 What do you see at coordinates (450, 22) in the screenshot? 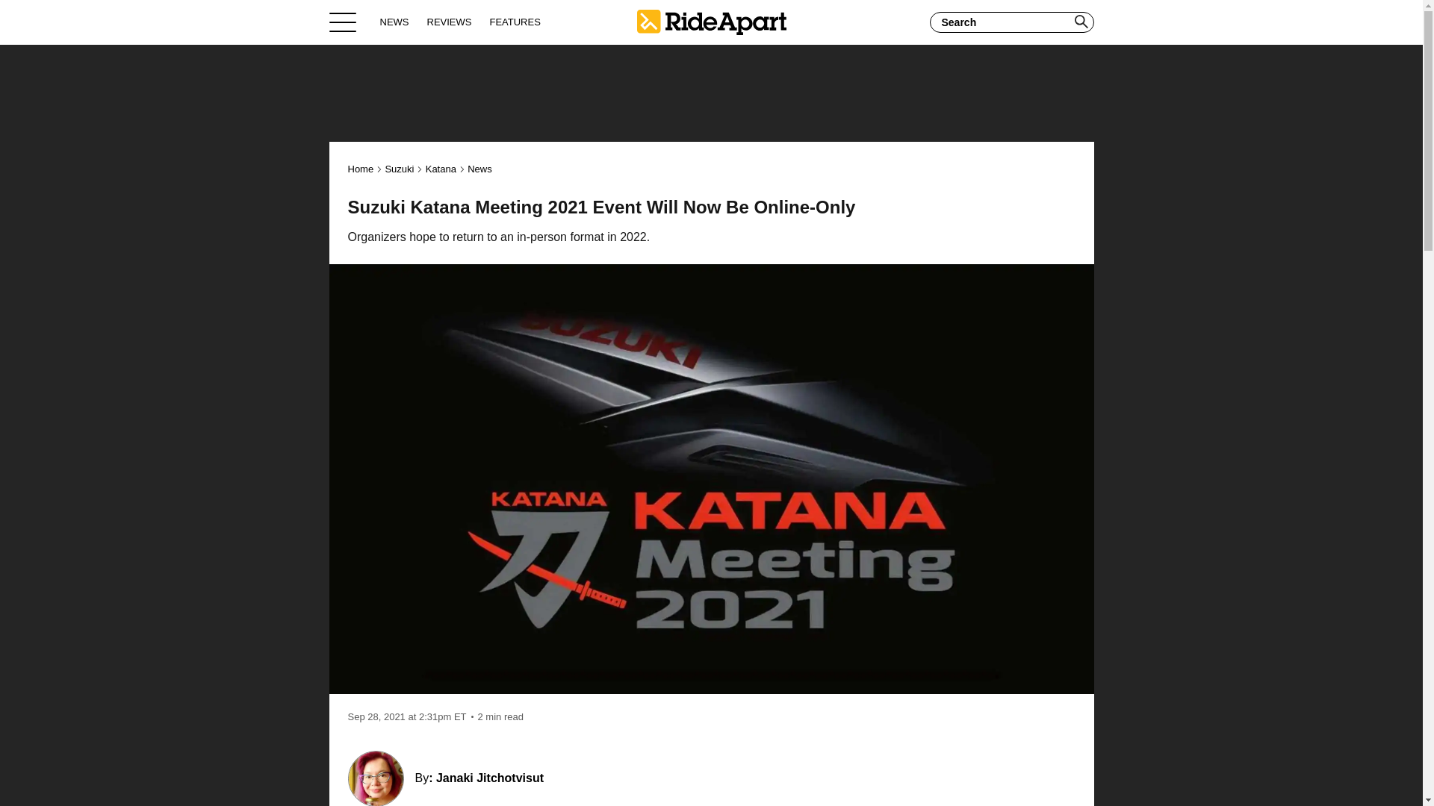
I see `REVIEWS` at bounding box center [450, 22].